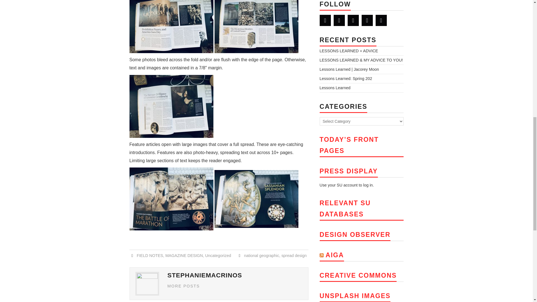 The height and width of the screenshot is (302, 537). What do you see at coordinates (262, 256) in the screenshot?
I see `national geographic` at bounding box center [262, 256].